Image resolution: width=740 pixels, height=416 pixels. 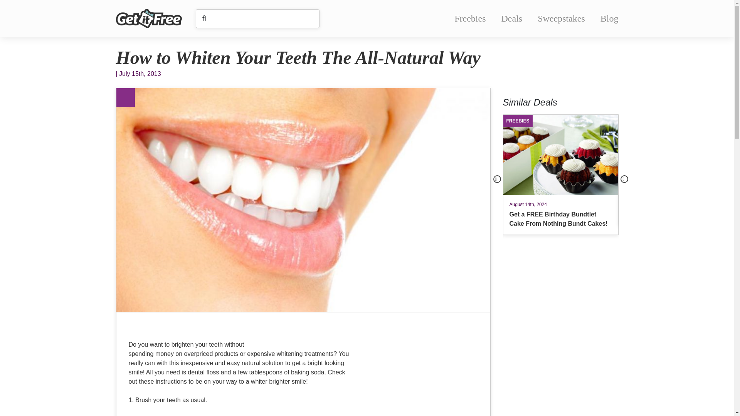 What do you see at coordinates (561, 18) in the screenshot?
I see `Sweepstakes` at bounding box center [561, 18].